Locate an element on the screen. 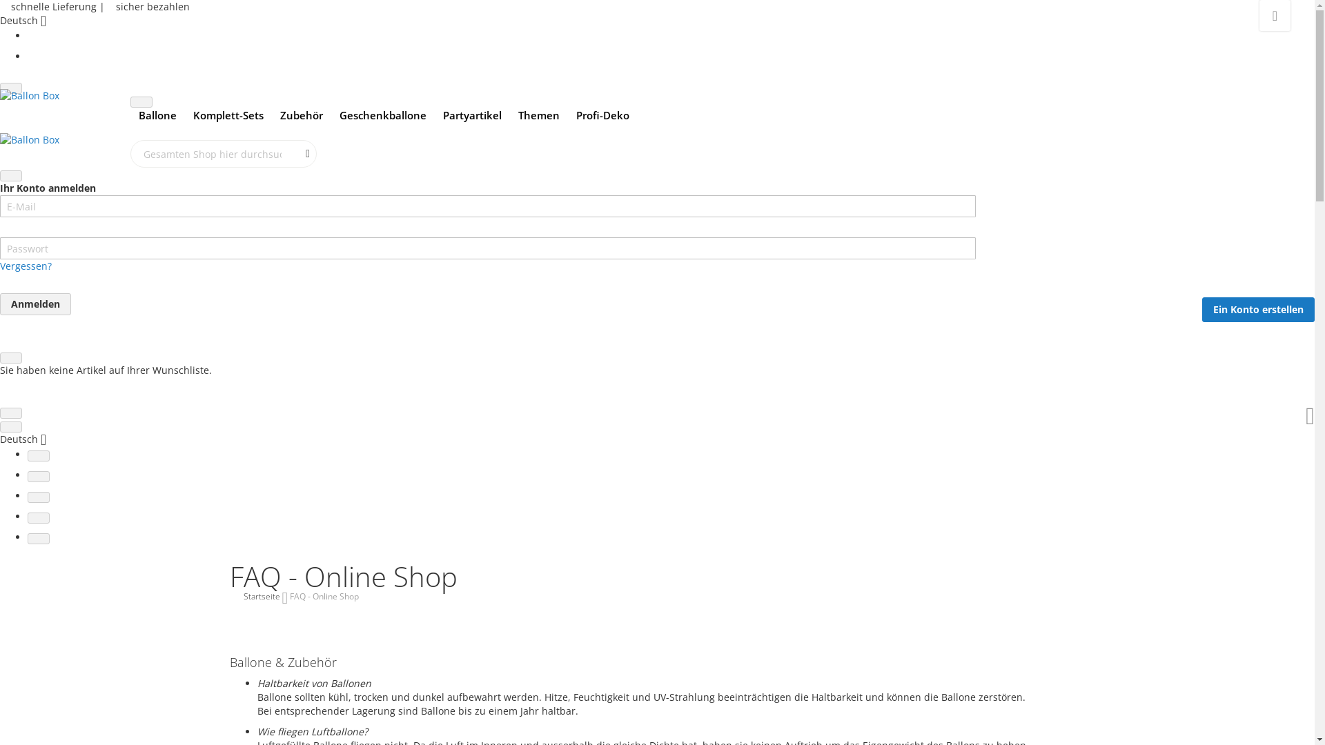 Image resolution: width=1325 pixels, height=745 pixels. Passwort is located at coordinates (488, 248).